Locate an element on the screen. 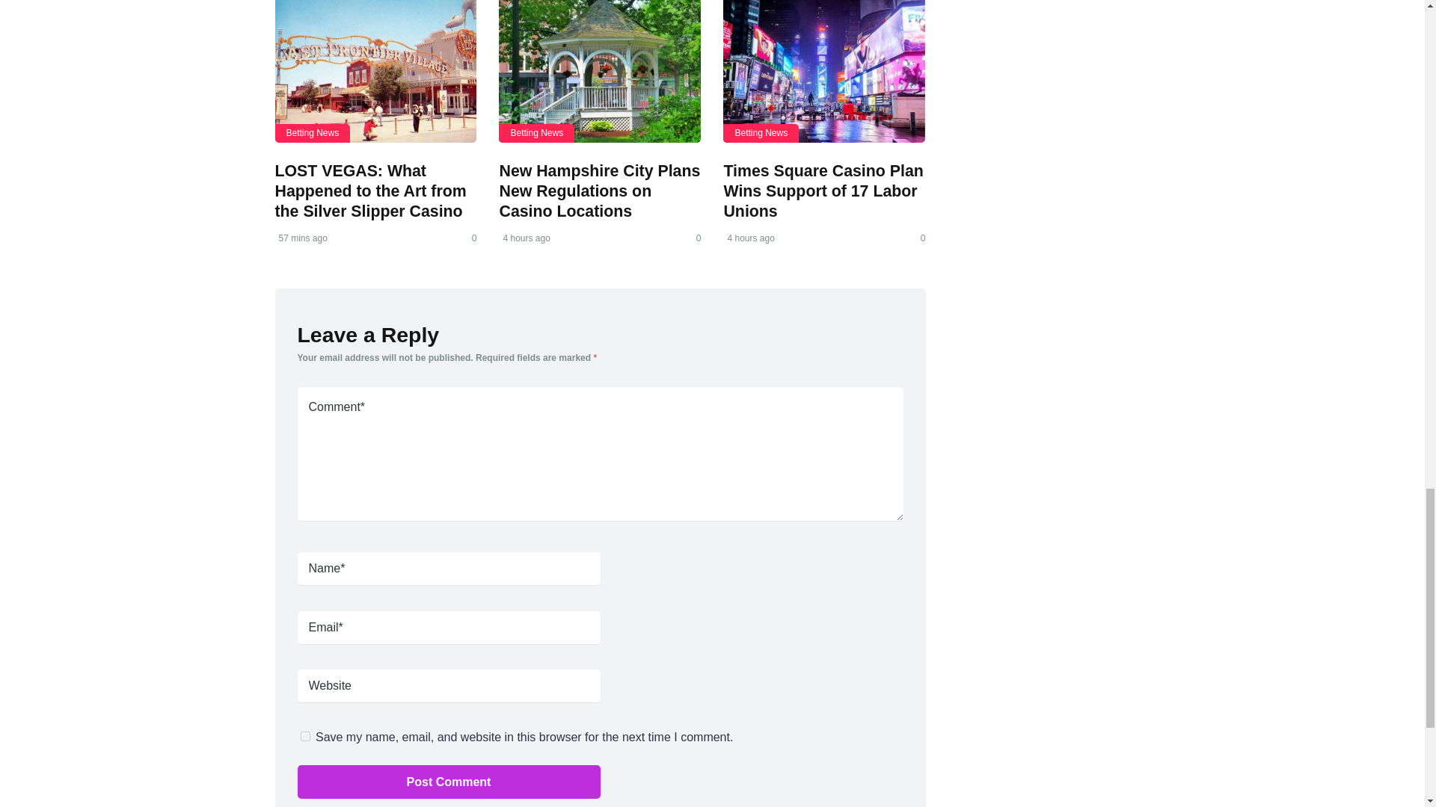 This screenshot has height=807, width=1436. New Hampshire City Plans New Regulations on Casino Locations is located at coordinates (599, 72).